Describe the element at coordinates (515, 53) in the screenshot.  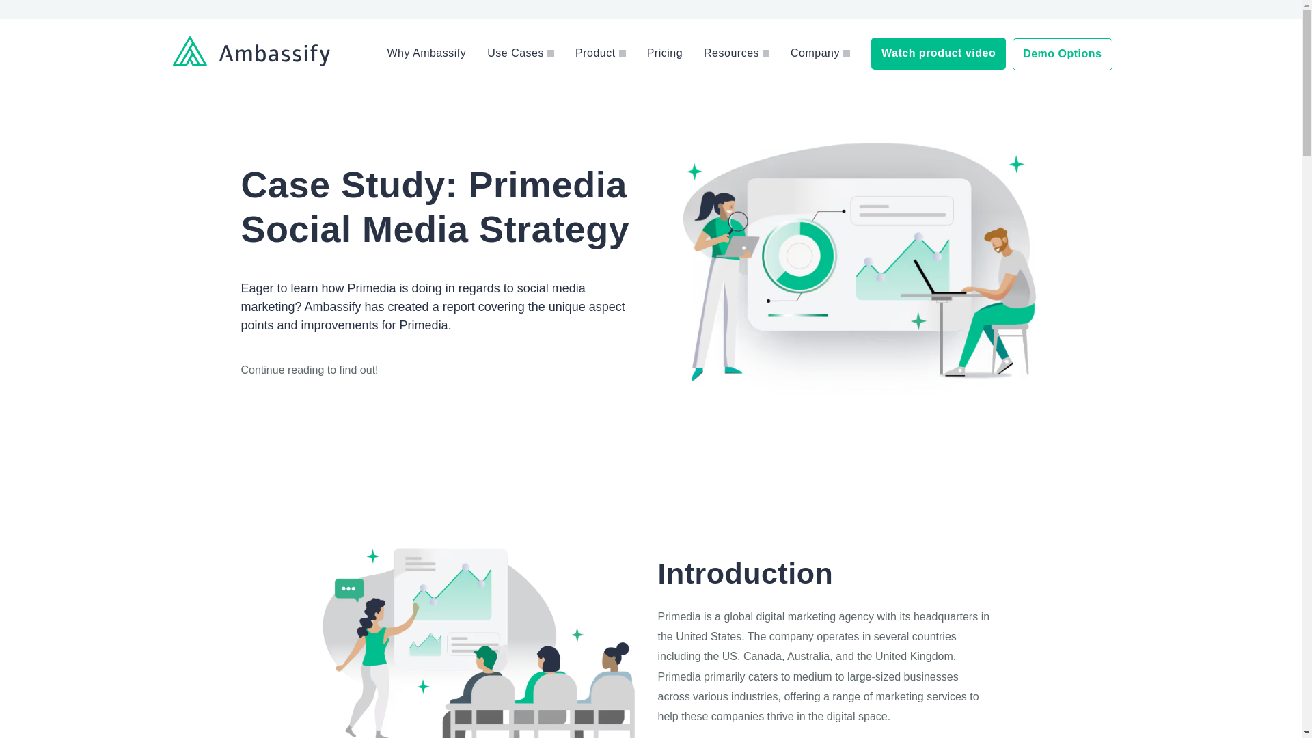
I see `Use Cases` at that location.